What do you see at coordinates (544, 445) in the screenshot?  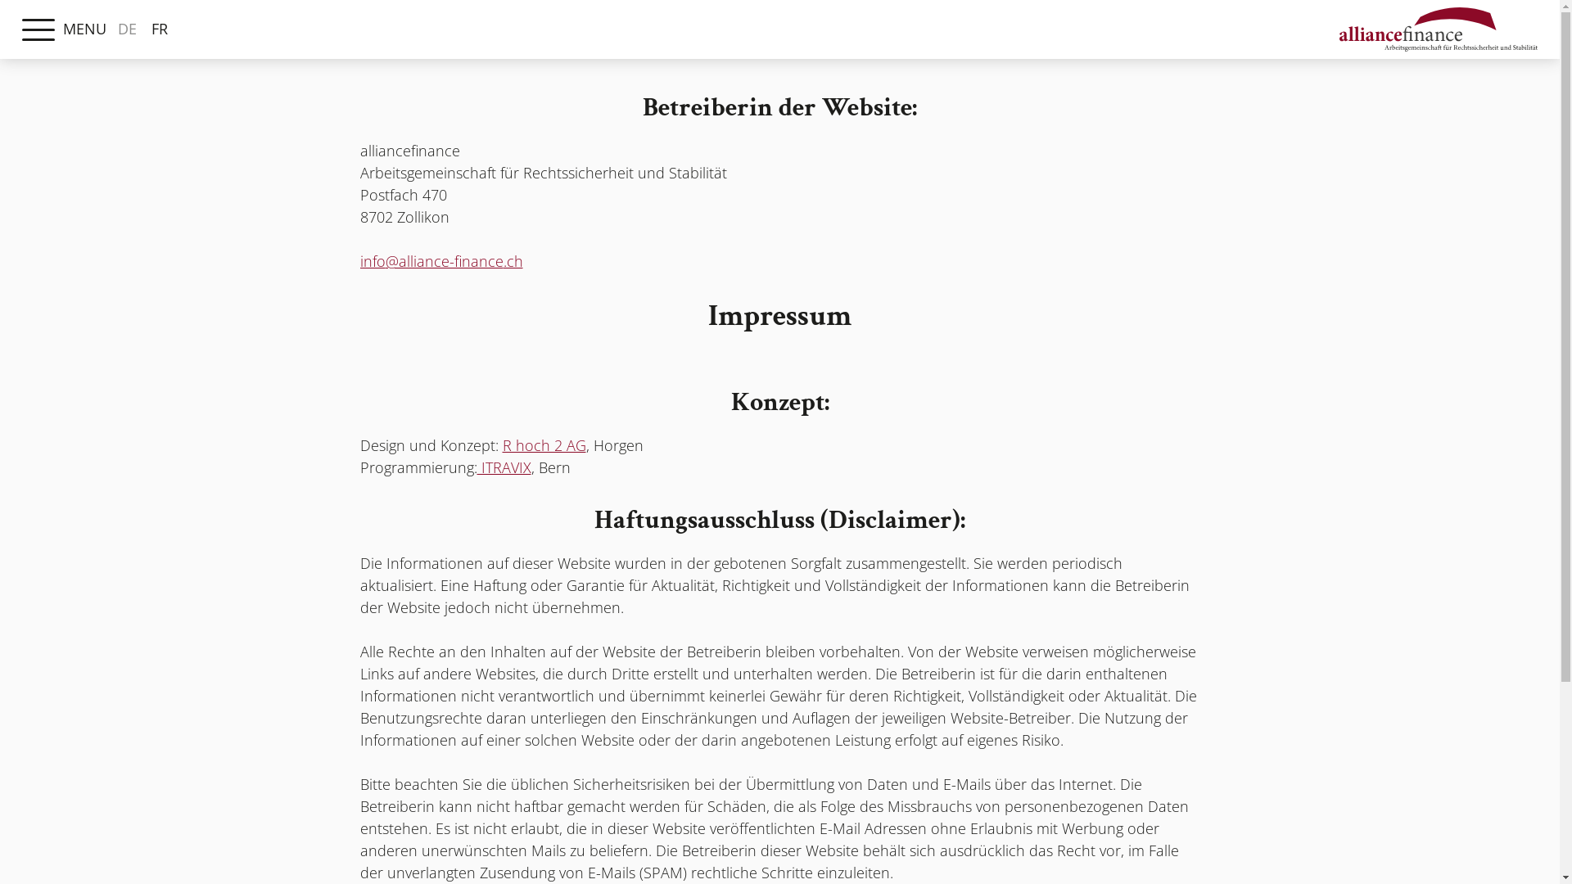 I see `R hoch 2 AG` at bounding box center [544, 445].